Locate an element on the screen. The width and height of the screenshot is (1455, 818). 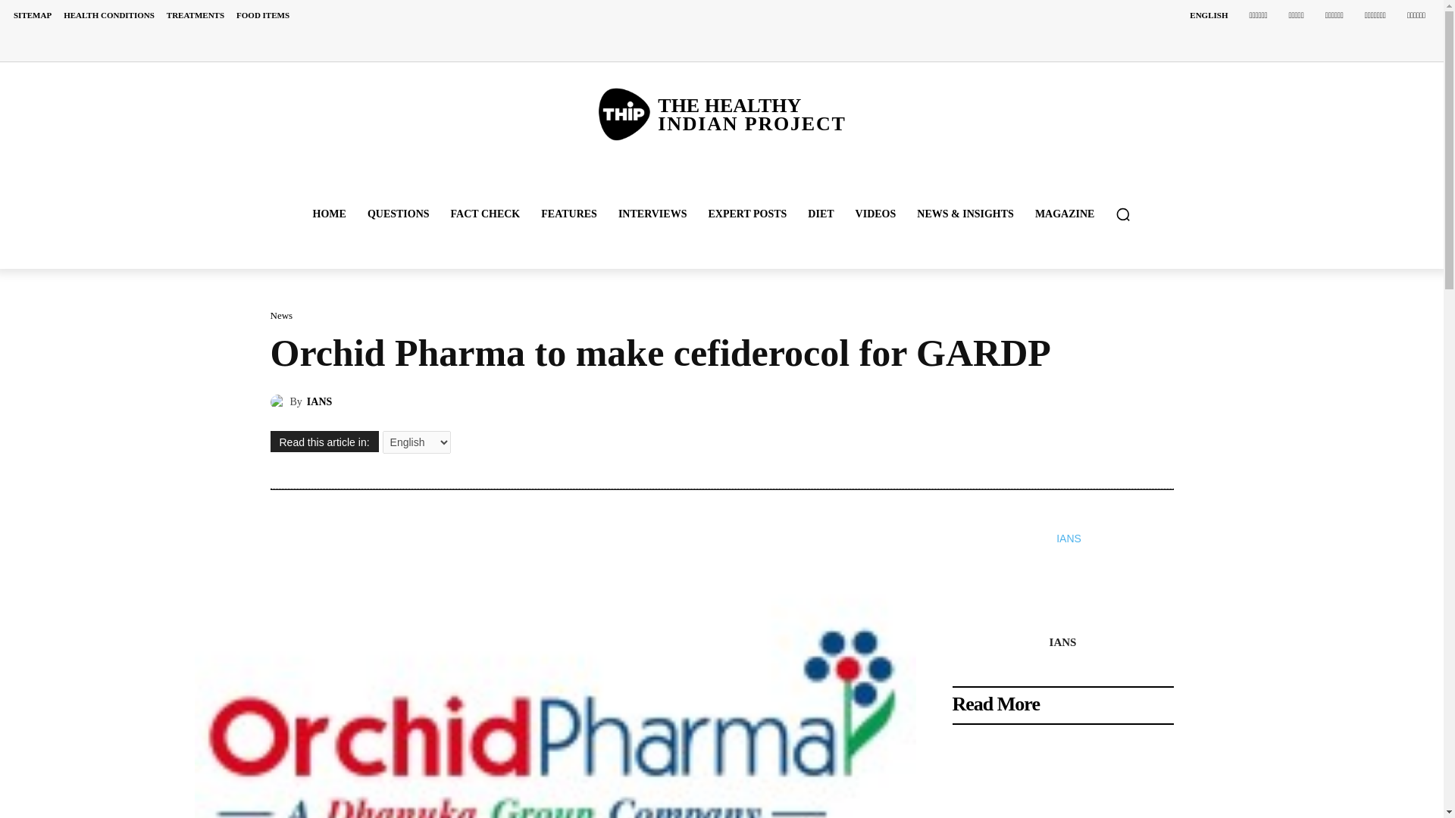
FEATURES is located at coordinates (569, 214).